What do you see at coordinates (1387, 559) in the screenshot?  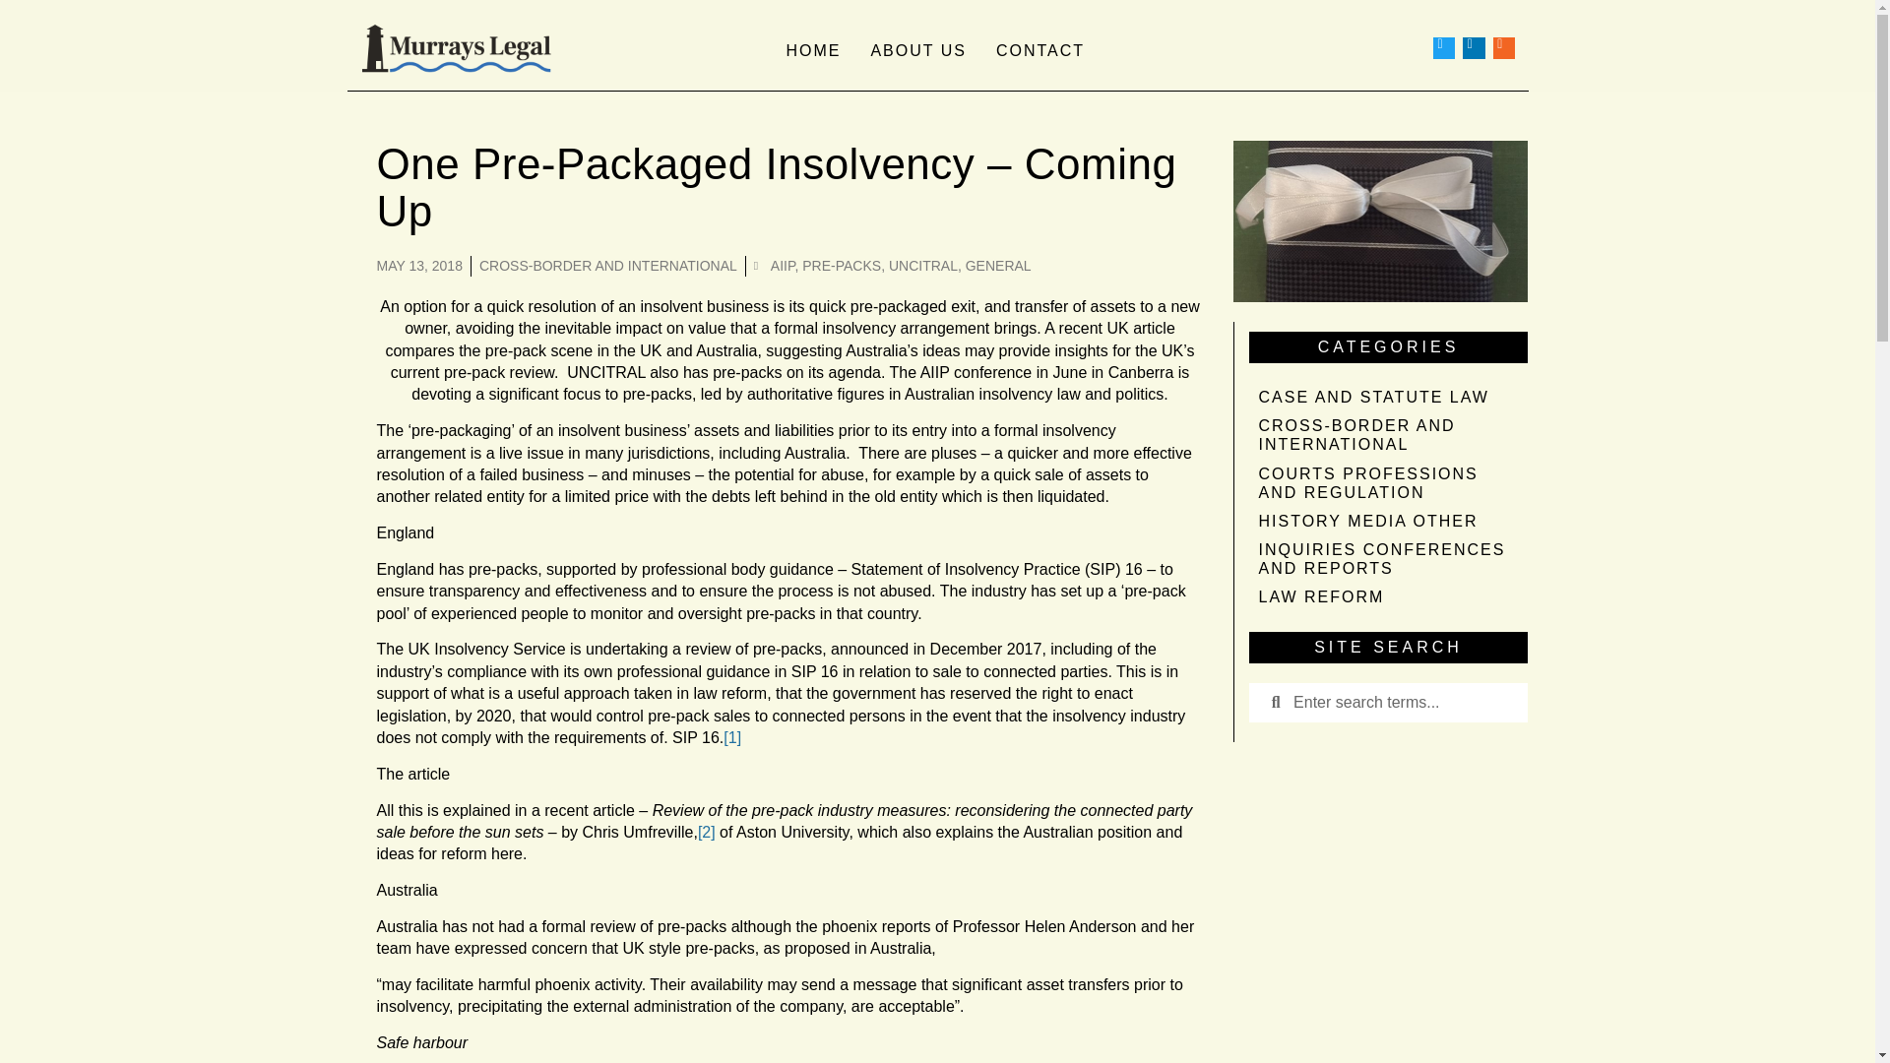 I see `INQUIRIES CONFERENCES AND REPORTS` at bounding box center [1387, 559].